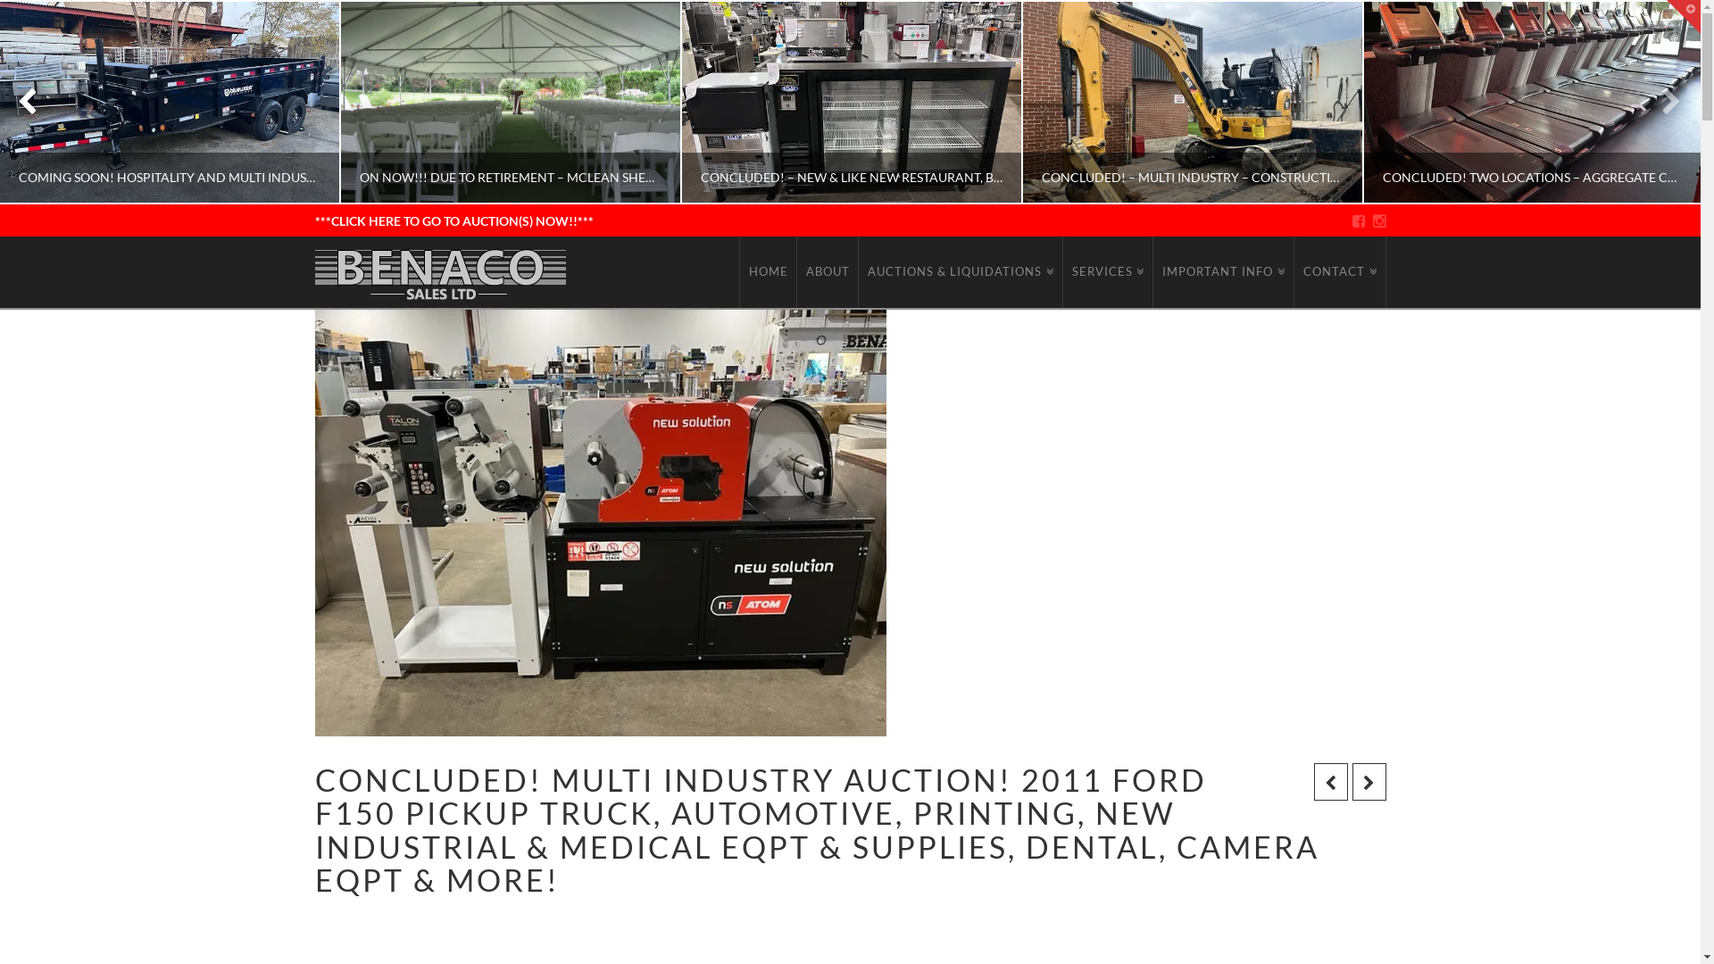 This screenshot has width=1714, height=964. What do you see at coordinates (1684, 17) in the screenshot?
I see `Toggle the Widgetbar` at bounding box center [1684, 17].